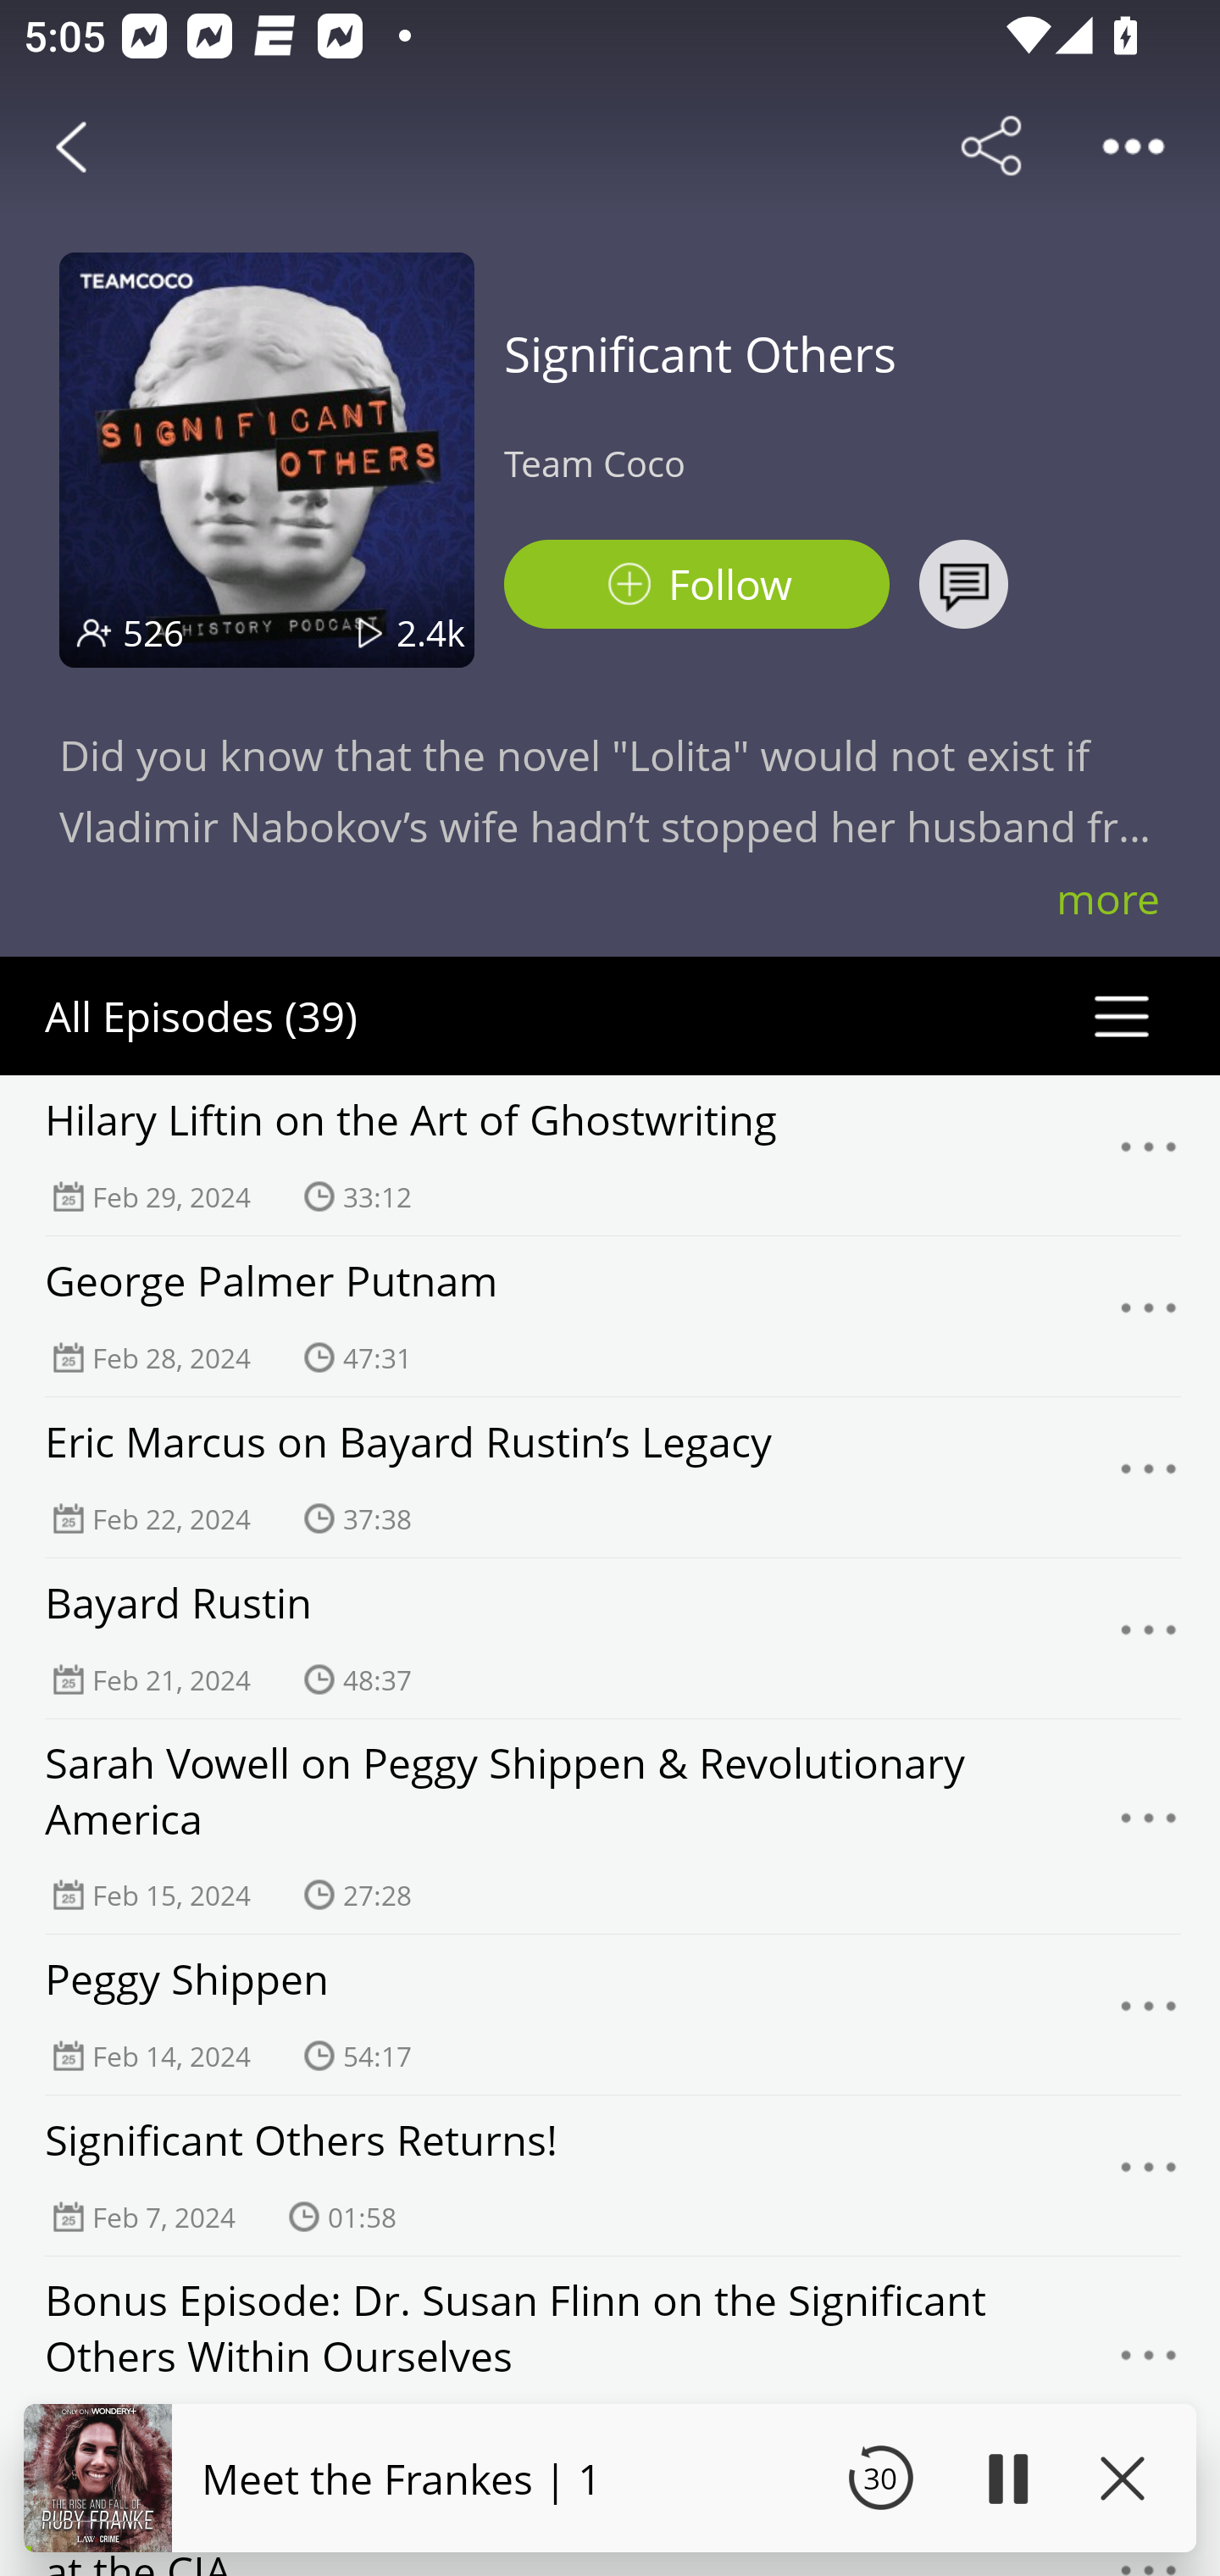 This screenshot has width=1220, height=2576. What do you see at coordinates (696, 585) in the screenshot?
I see `Podbean Follow` at bounding box center [696, 585].